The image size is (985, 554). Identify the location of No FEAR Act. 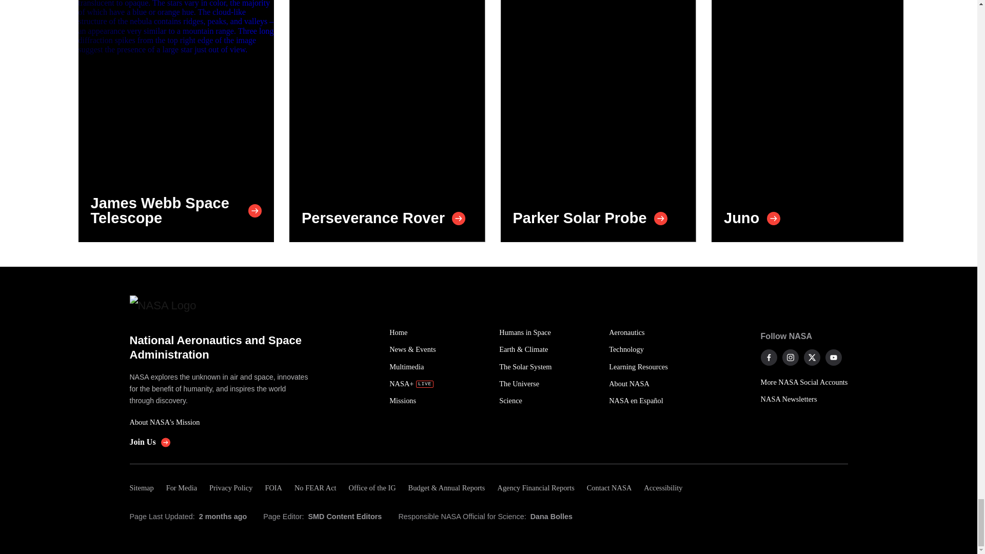
(316, 488).